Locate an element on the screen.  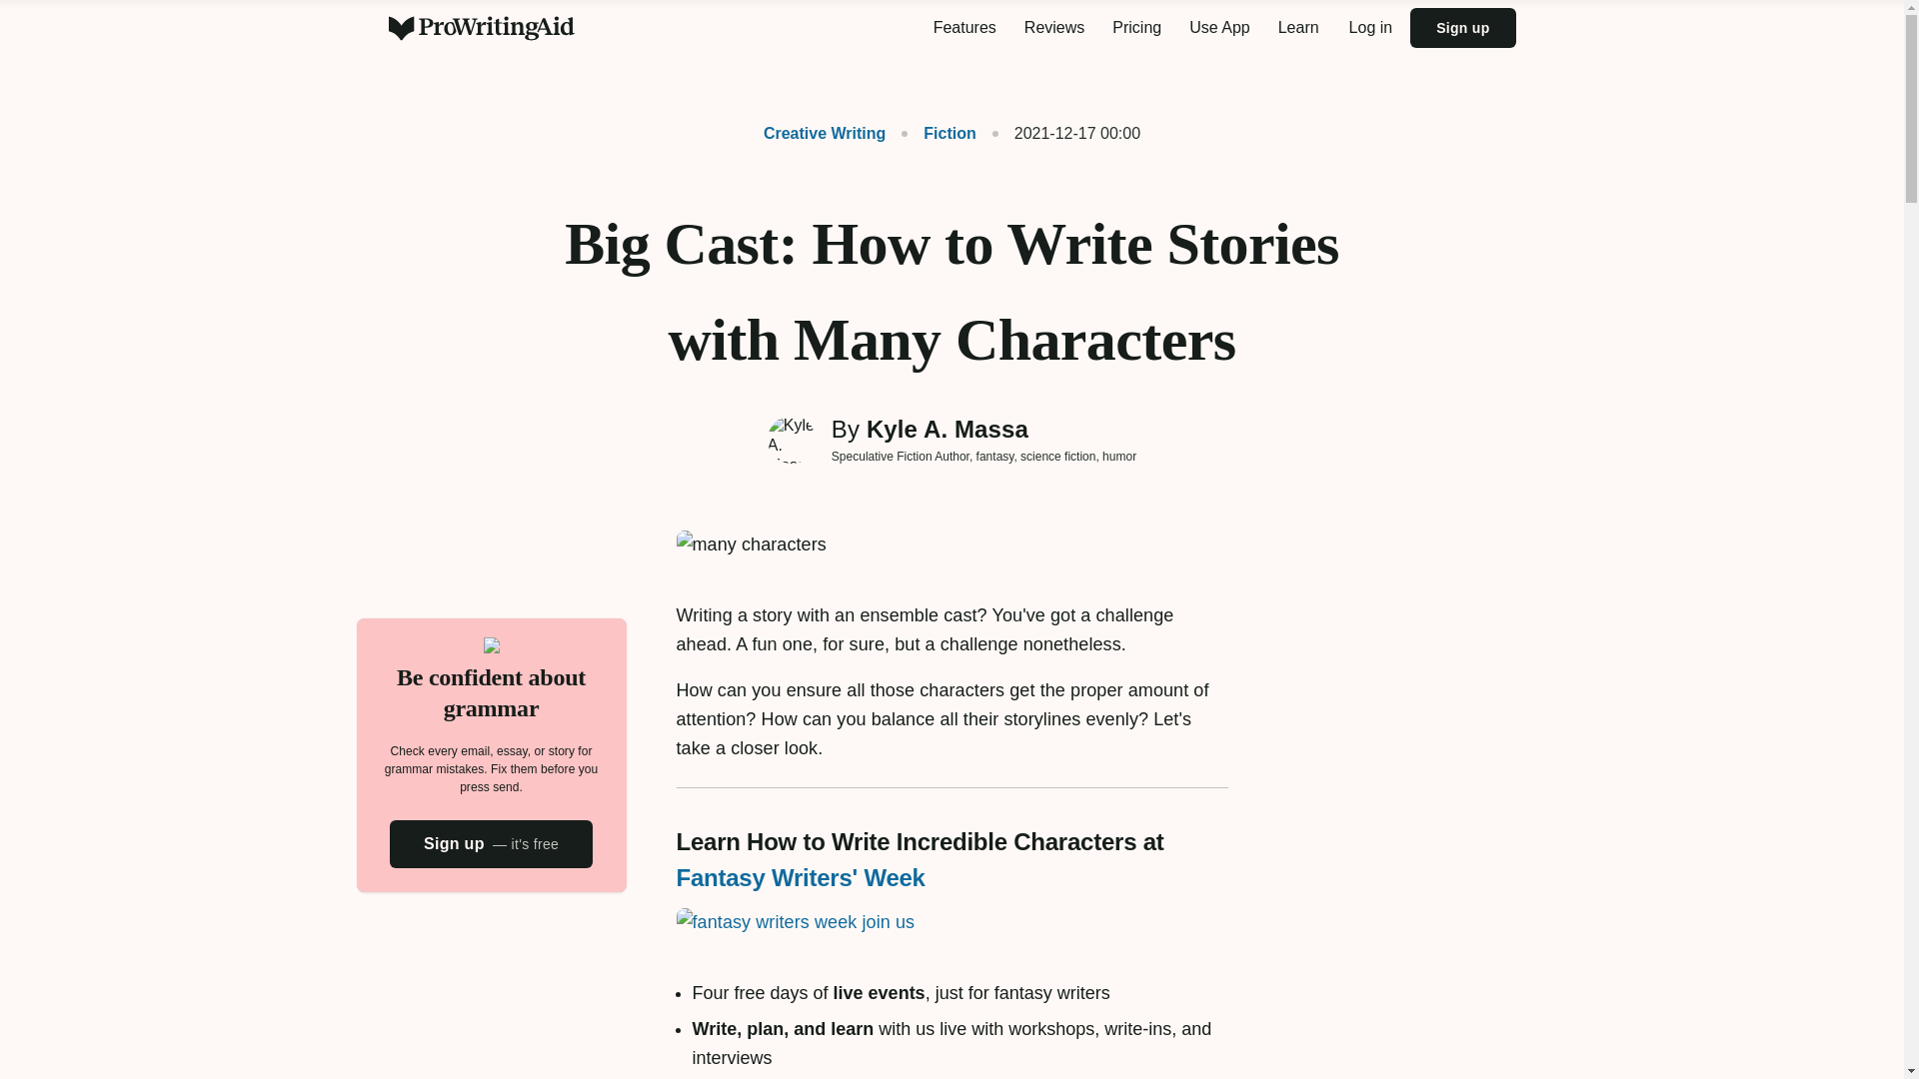
Sign up is located at coordinates (1463, 27).